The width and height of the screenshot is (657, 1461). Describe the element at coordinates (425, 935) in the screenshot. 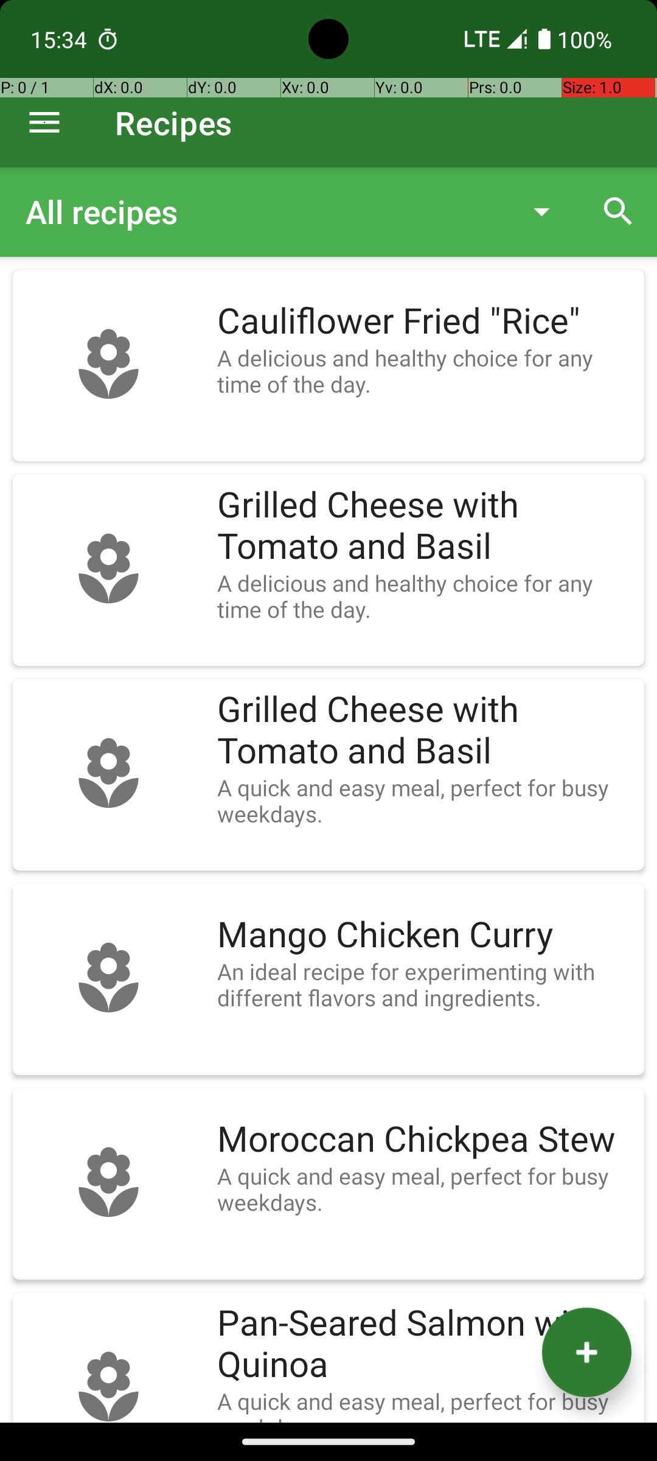

I see `Mango Chicken Curry` at that location.